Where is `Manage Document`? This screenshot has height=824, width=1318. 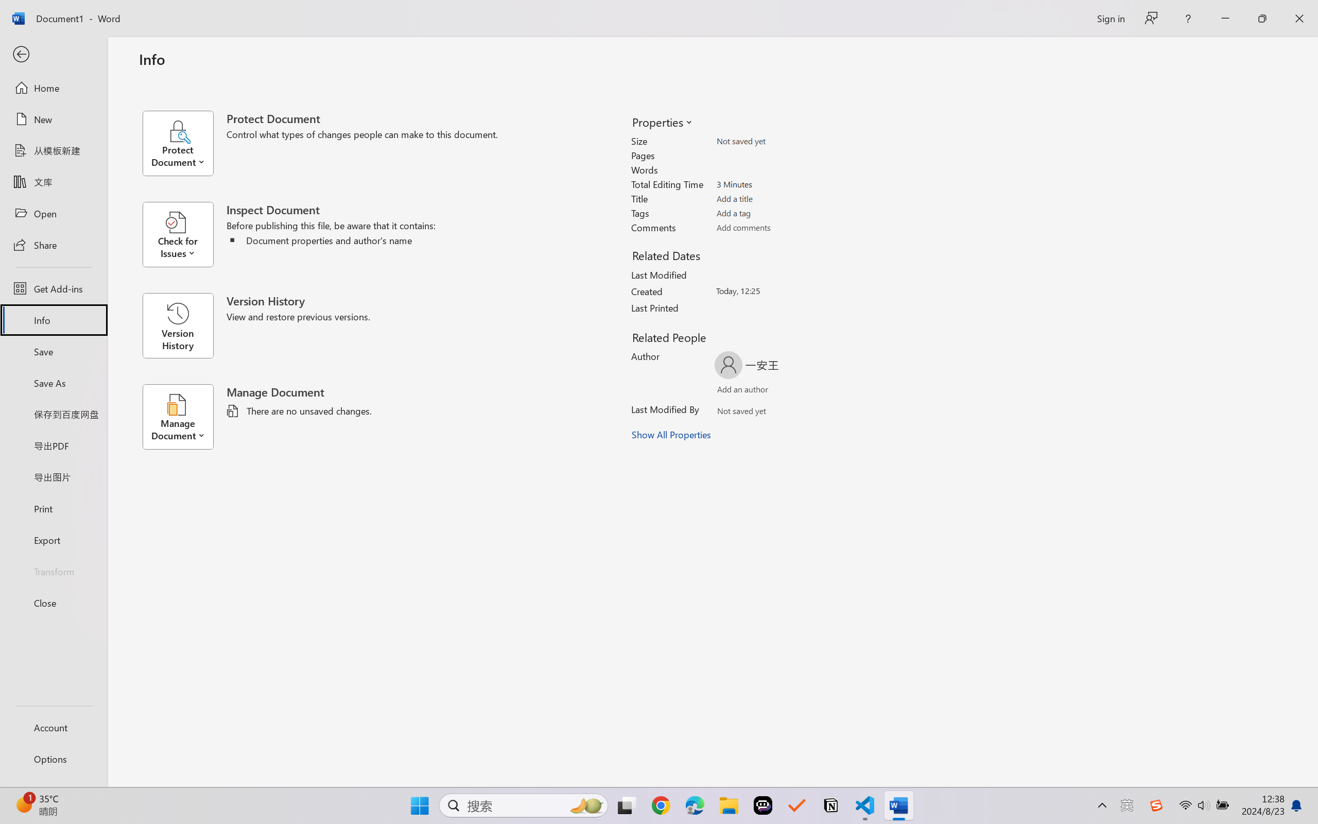
Manage Document is located at coordinates (184, 417).